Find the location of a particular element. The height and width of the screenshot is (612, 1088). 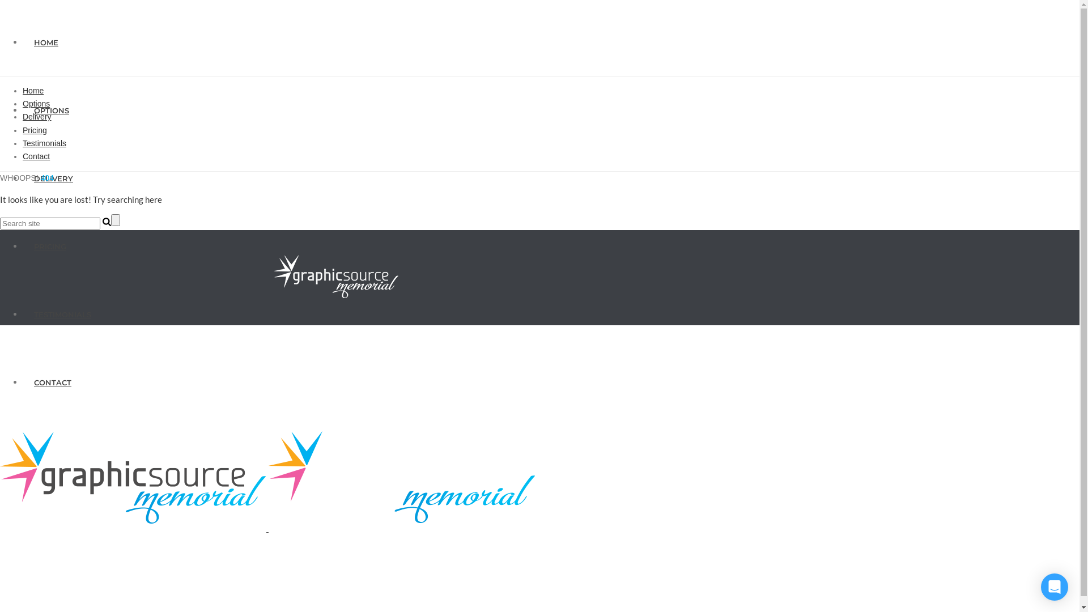

Contact is located at coordinates (36, 156).